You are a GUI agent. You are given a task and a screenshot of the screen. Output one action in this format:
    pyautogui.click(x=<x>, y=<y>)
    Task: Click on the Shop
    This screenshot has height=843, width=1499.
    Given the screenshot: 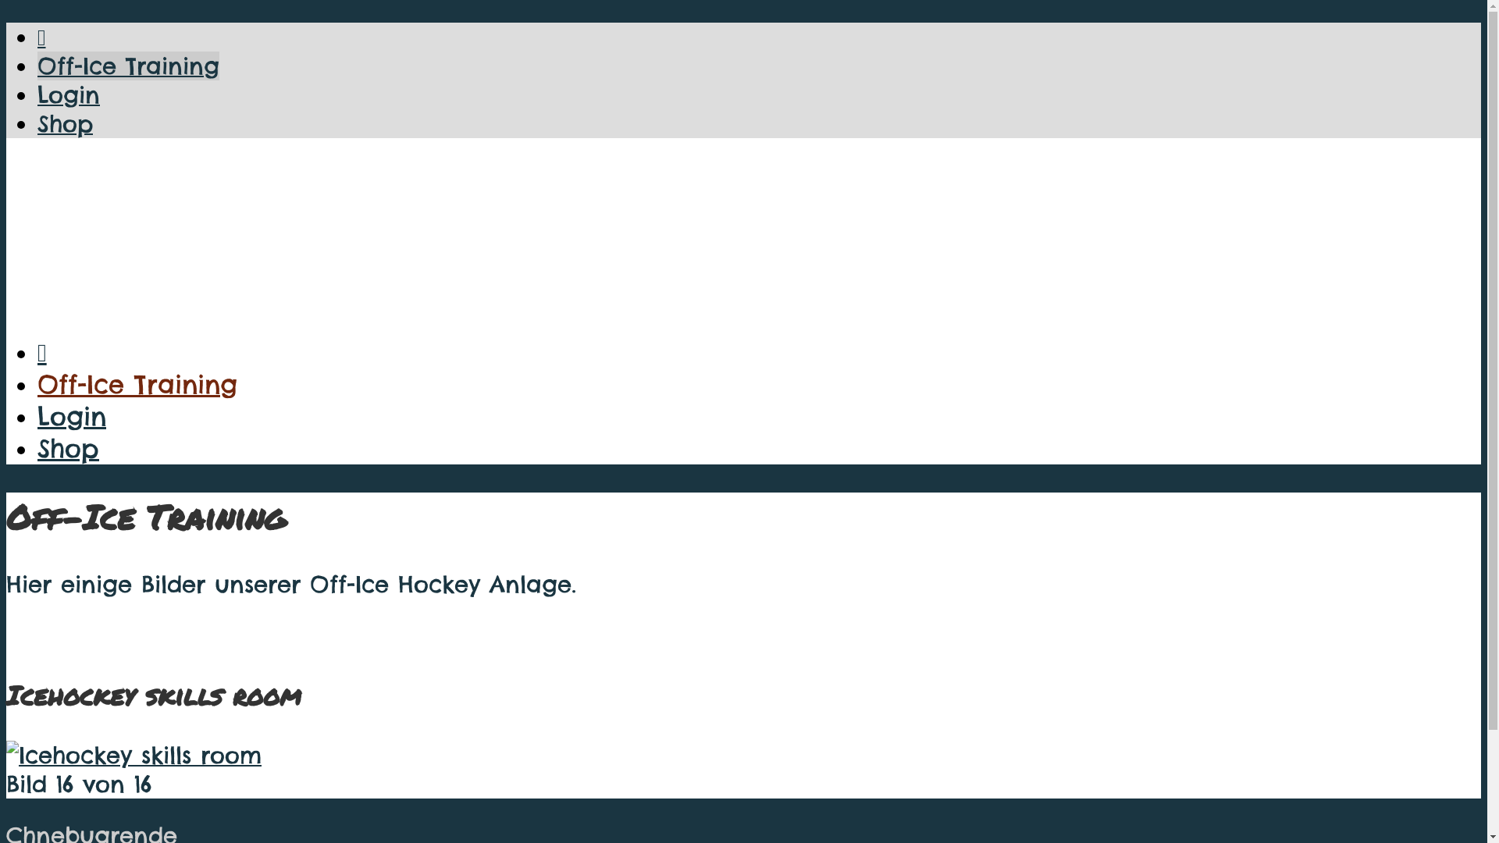 What is the action you would take?
    pyautogui.click(x=69, y=448)
    